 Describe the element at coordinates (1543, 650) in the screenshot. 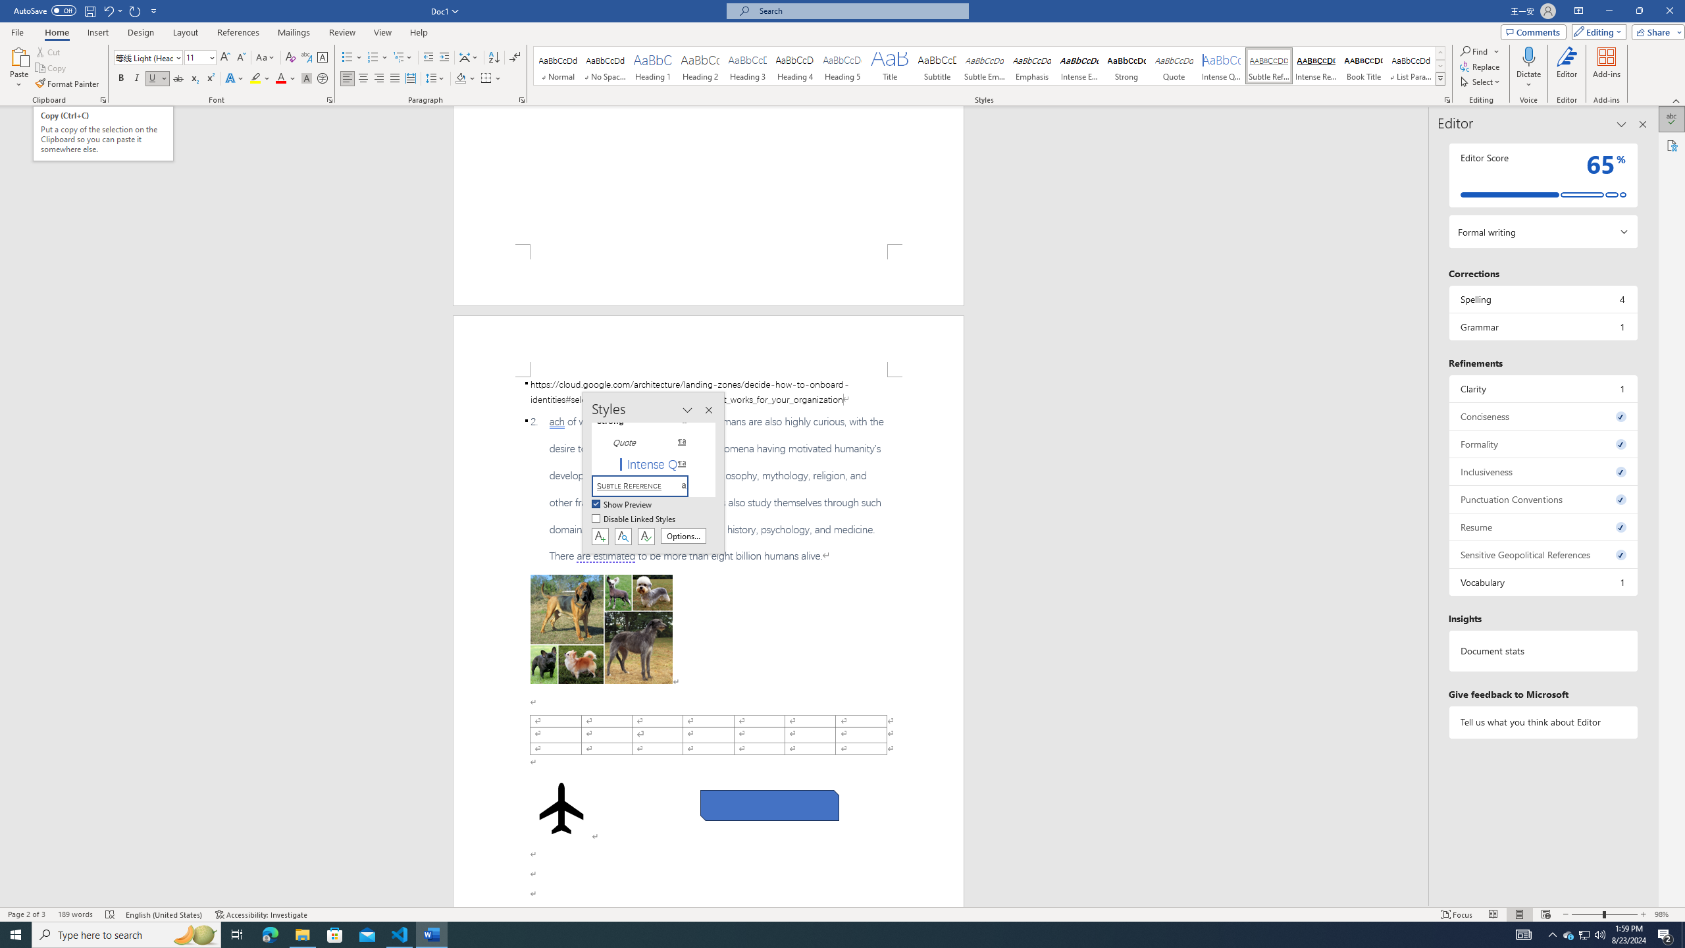

I see `Document statistics` at that location.